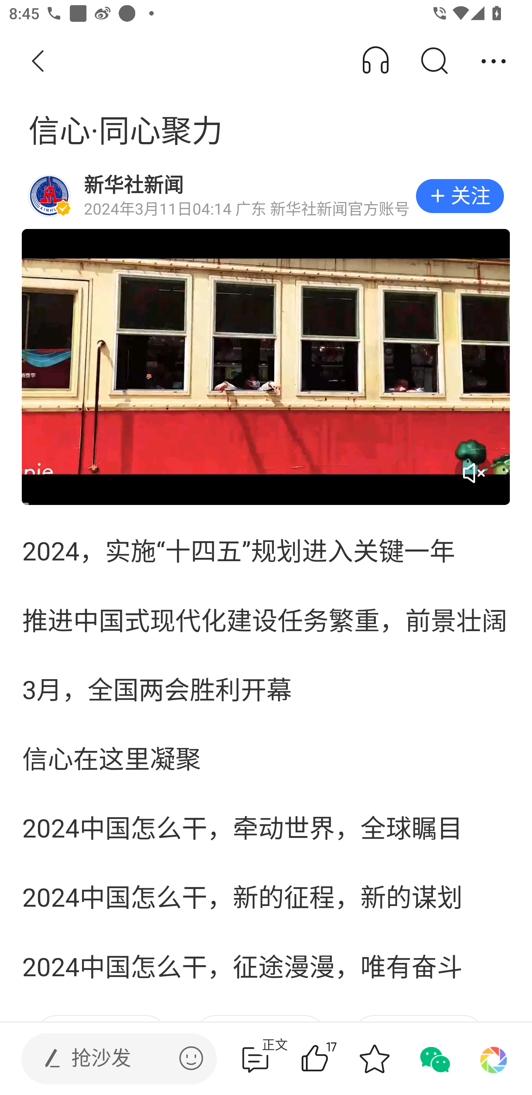 The height and width of the screenshot is (1095, 532). I want to click on 03:46, so click(266, 367).